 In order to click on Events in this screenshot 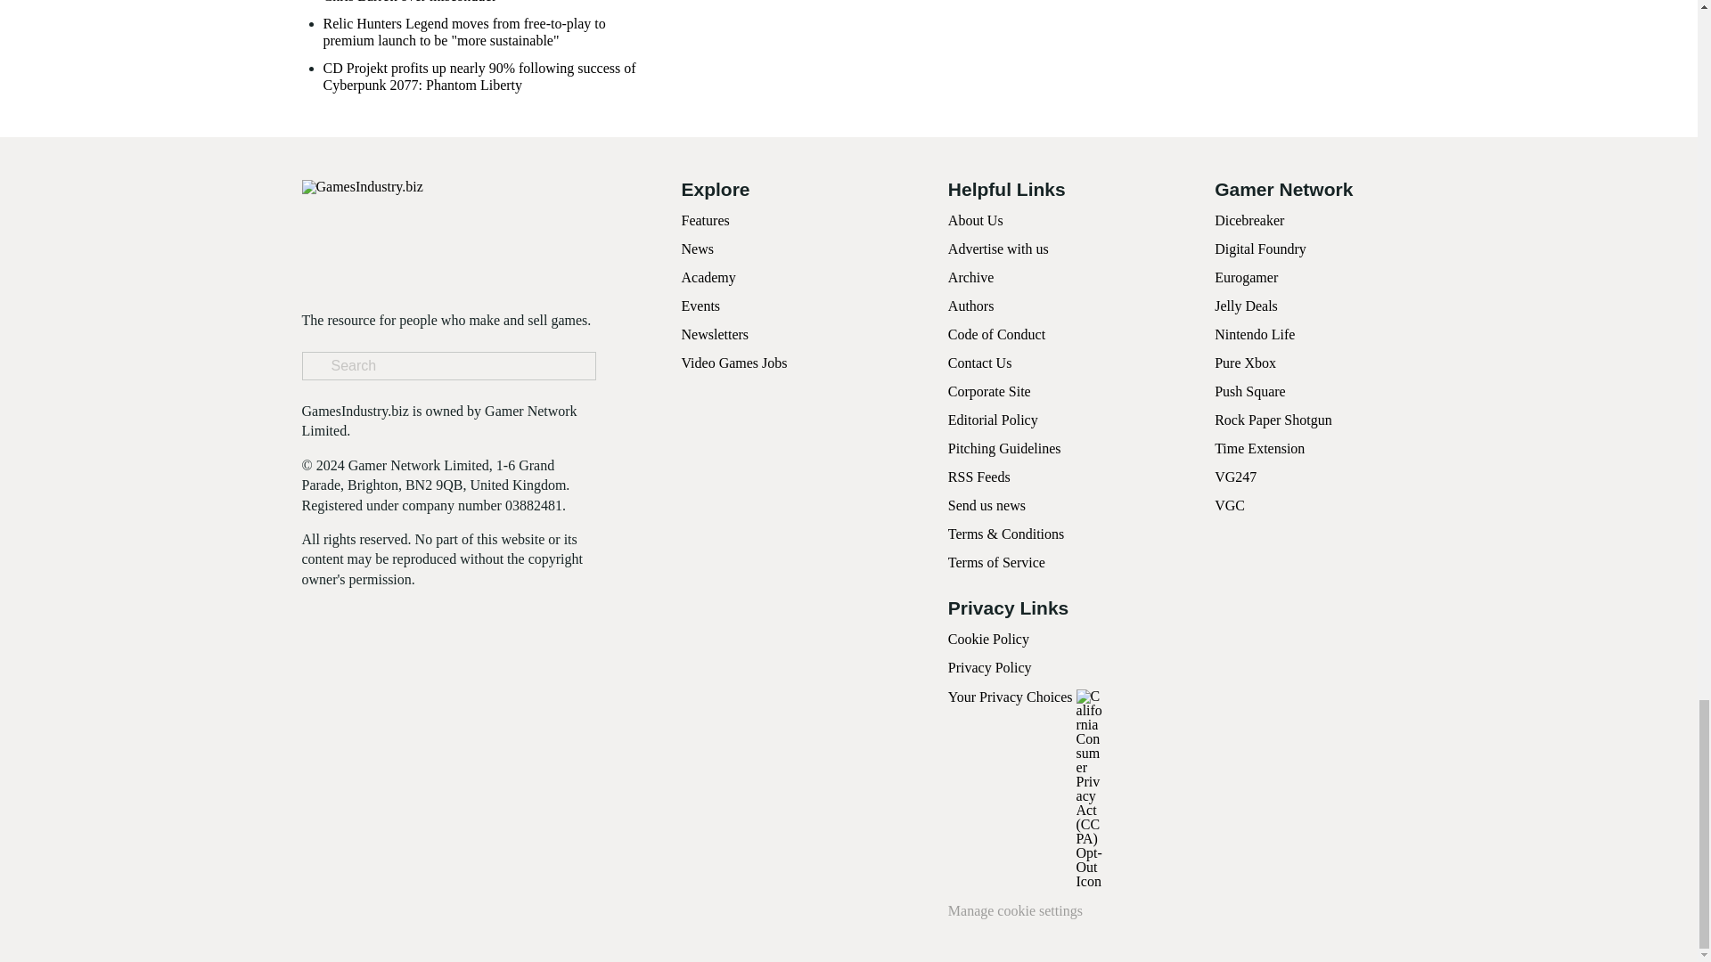, I will do `click(700, 306)`.